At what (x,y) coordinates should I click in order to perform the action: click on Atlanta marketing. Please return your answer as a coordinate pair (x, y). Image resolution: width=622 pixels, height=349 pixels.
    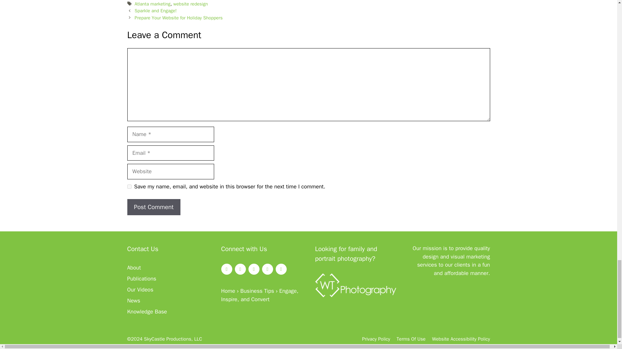
    Looking at the image, I should click on (153, 4).